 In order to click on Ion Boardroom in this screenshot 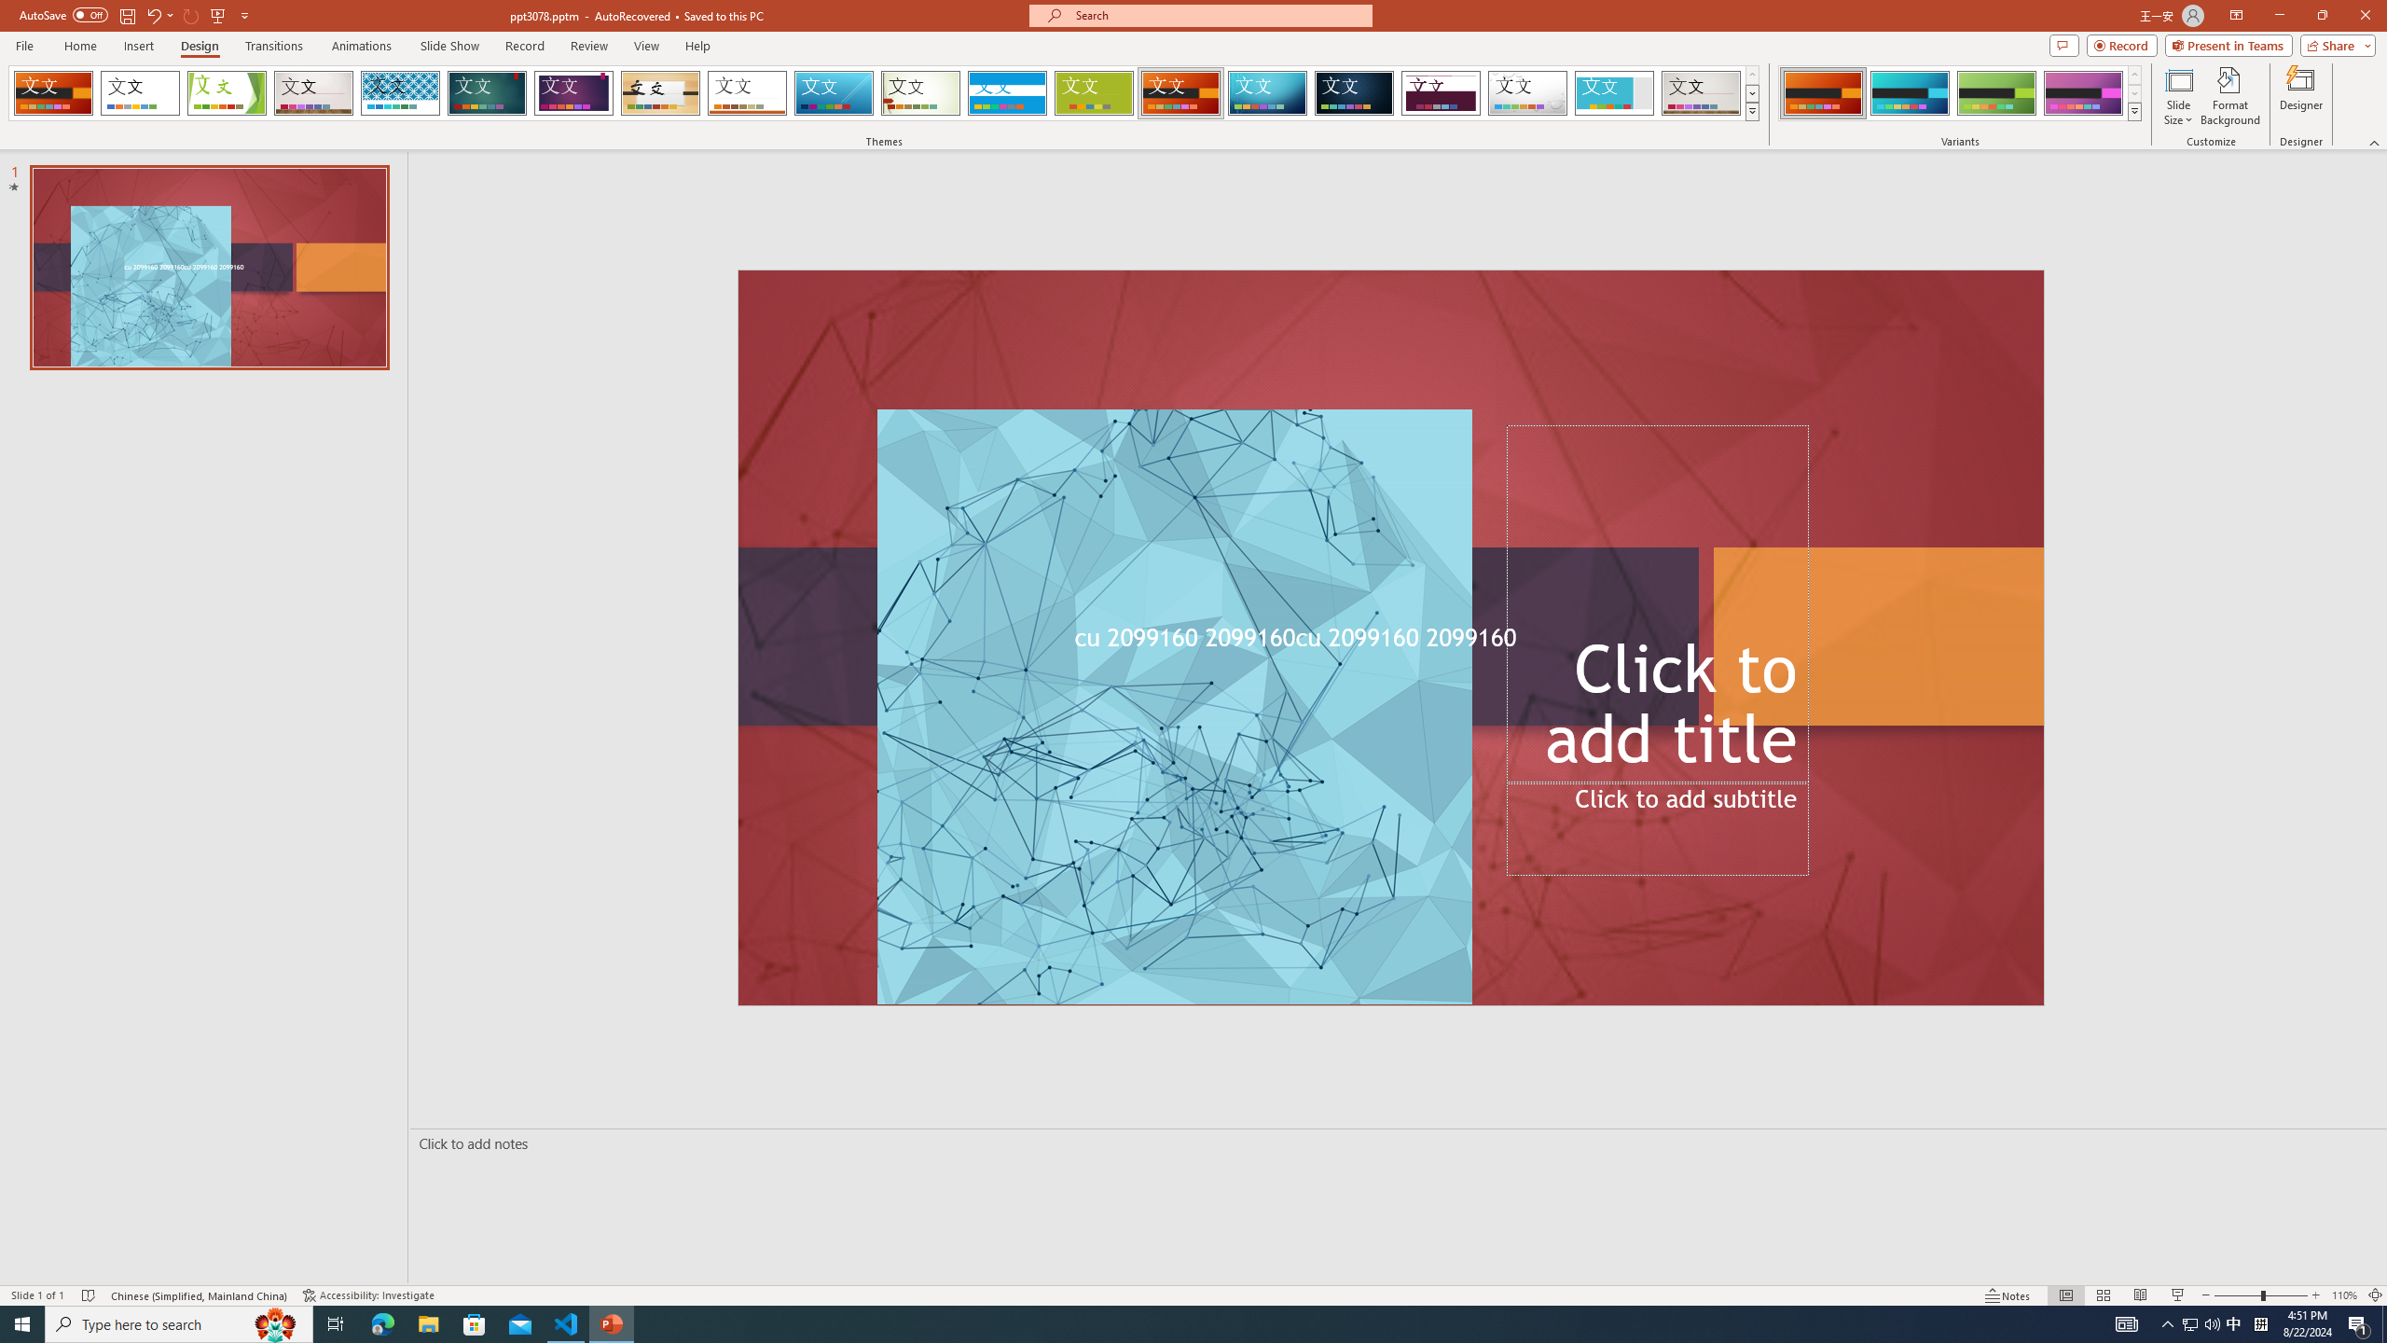, I will do `click(574, 93)`.